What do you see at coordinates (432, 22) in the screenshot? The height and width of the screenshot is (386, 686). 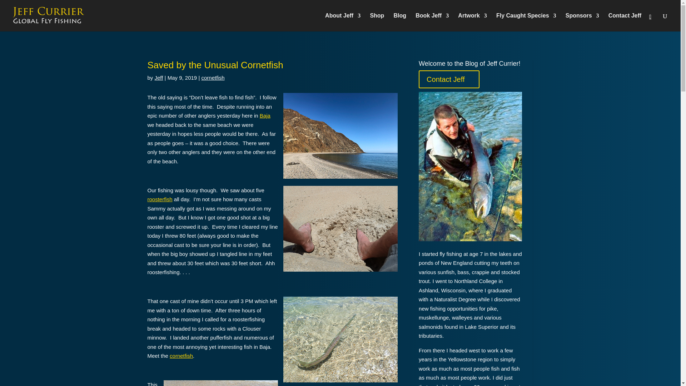 I see `Book Jeff` at bounding box center [432, 22].